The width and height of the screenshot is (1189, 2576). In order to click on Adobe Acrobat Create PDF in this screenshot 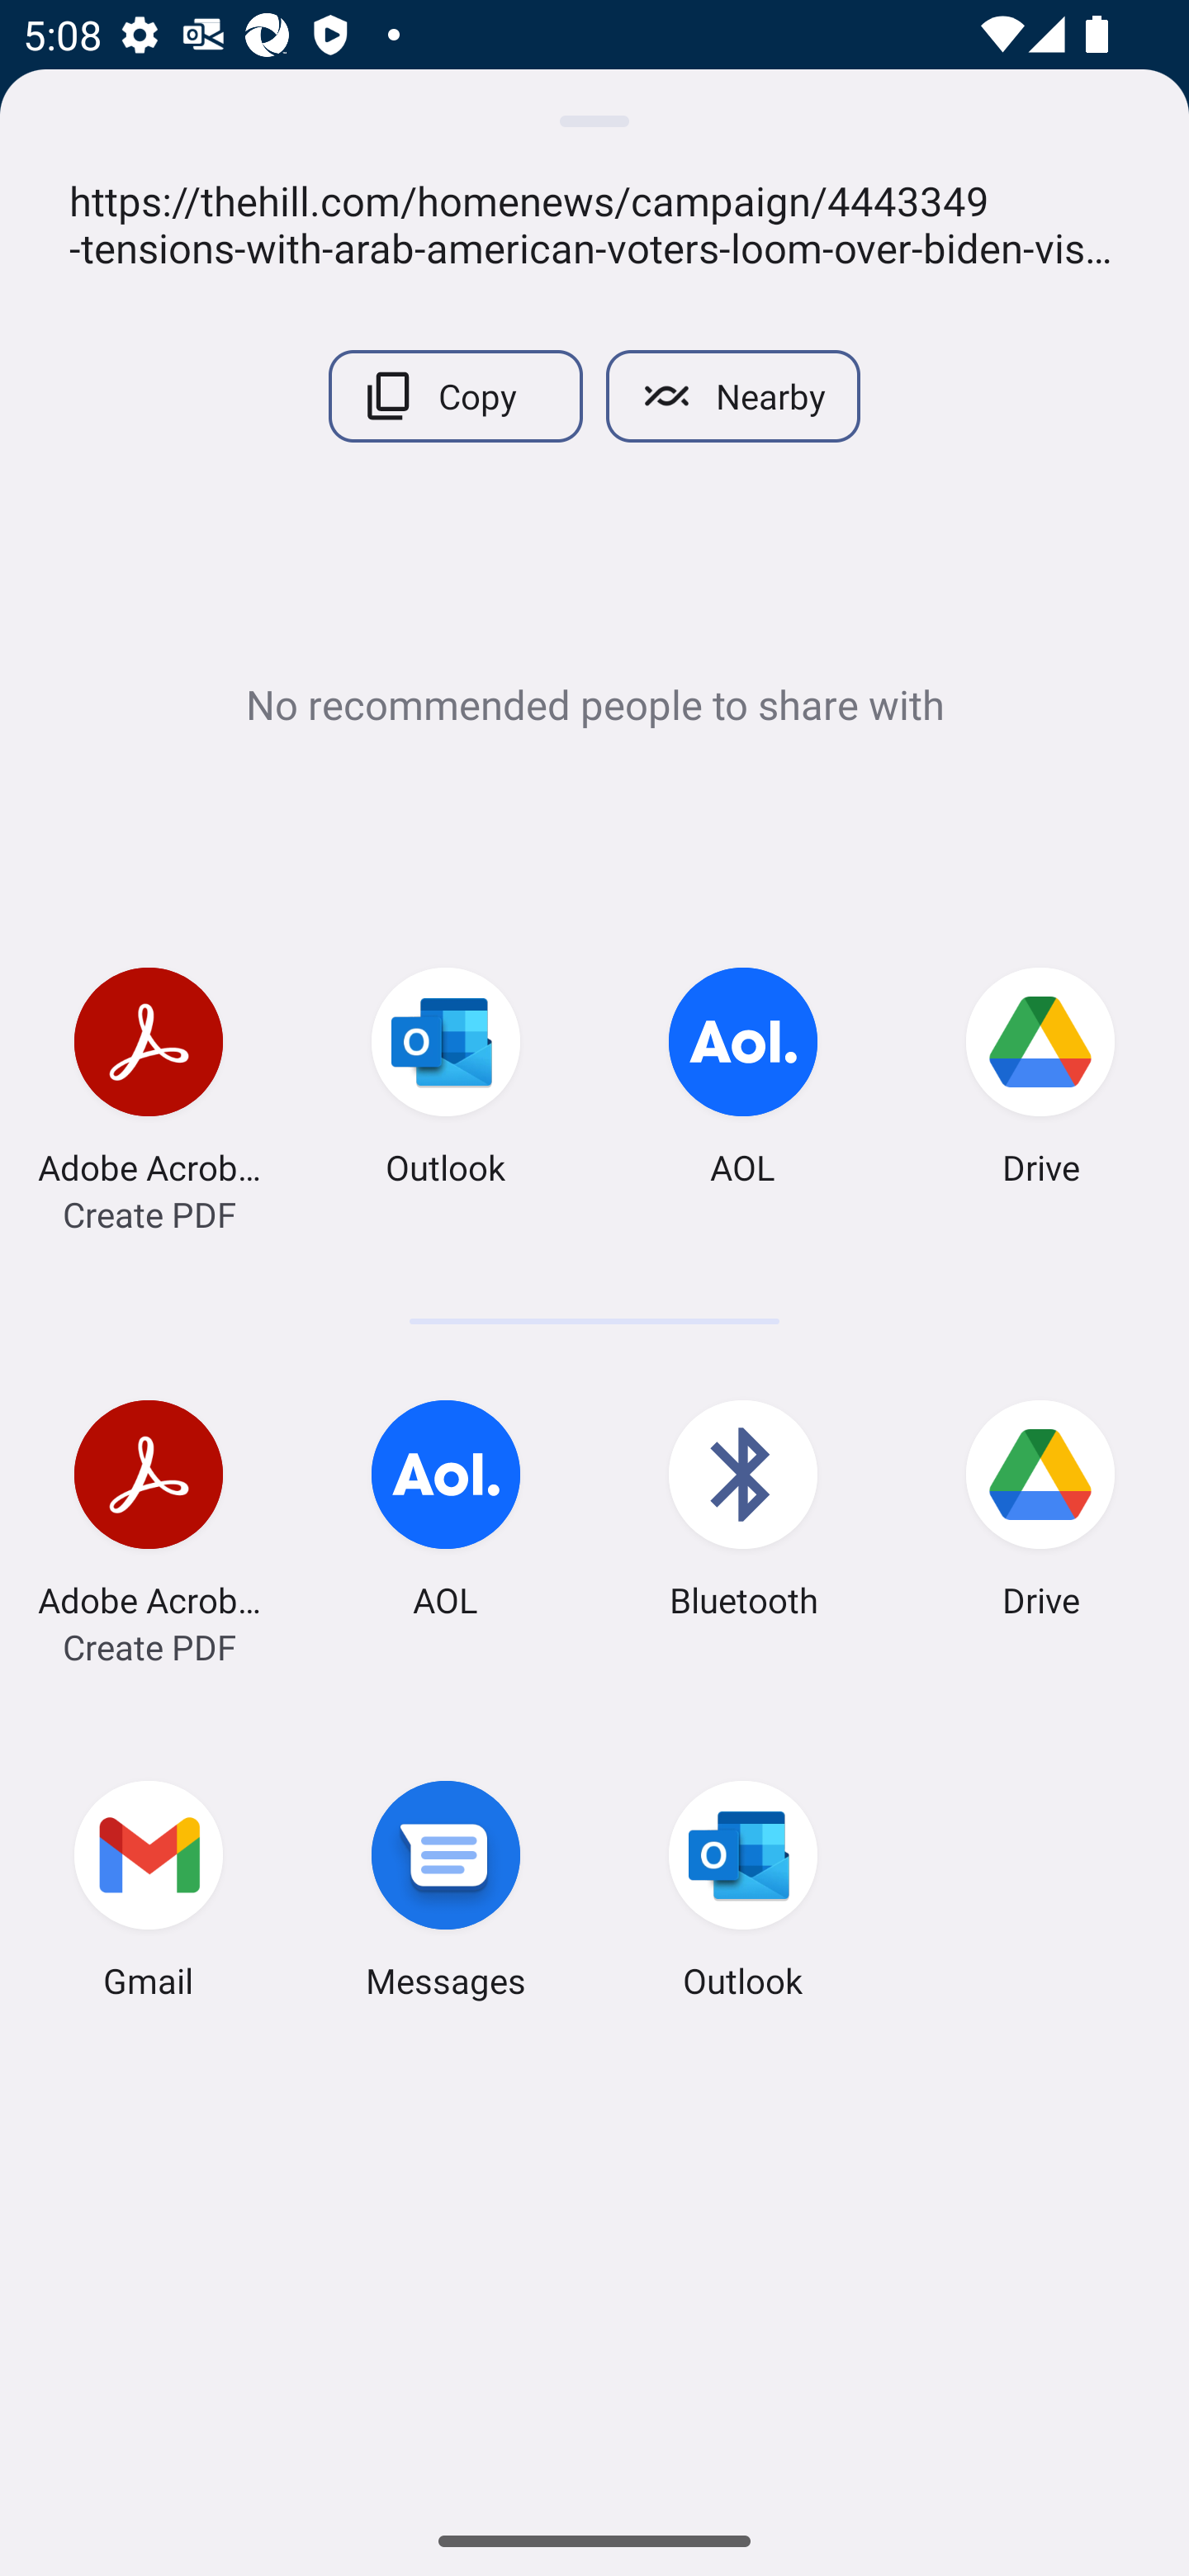, I will do `click(149, 1514)`.